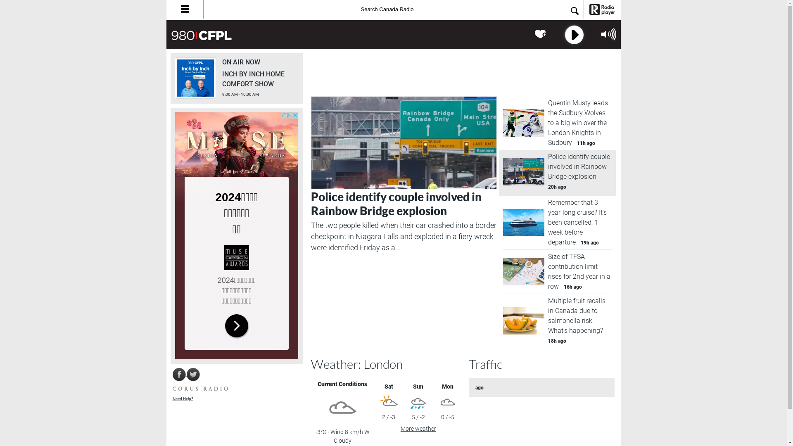  Describe the element at coordinates (604, 48) in the screenshot. I see `Set volume to 20%` at that location.